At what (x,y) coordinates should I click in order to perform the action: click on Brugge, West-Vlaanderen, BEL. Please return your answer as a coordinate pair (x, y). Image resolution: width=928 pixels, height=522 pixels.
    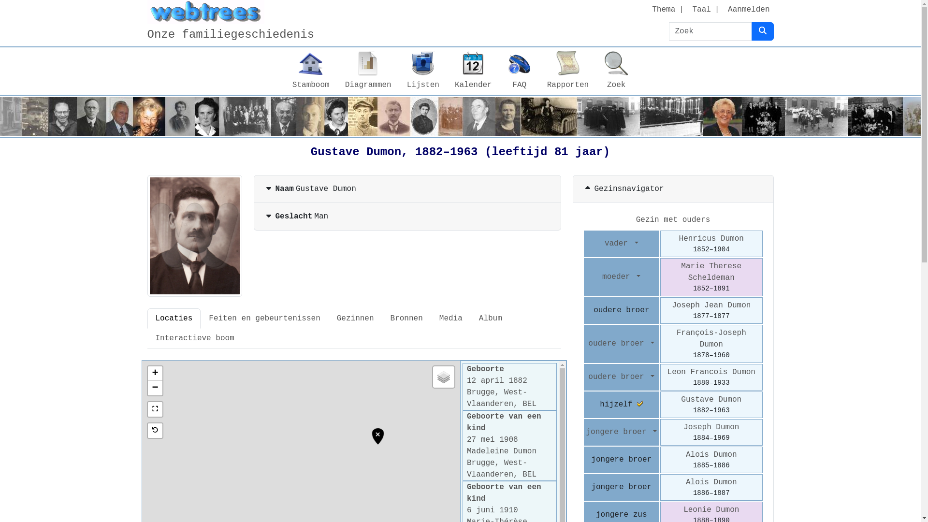
    Looking at the image, I should click on (502, 398).